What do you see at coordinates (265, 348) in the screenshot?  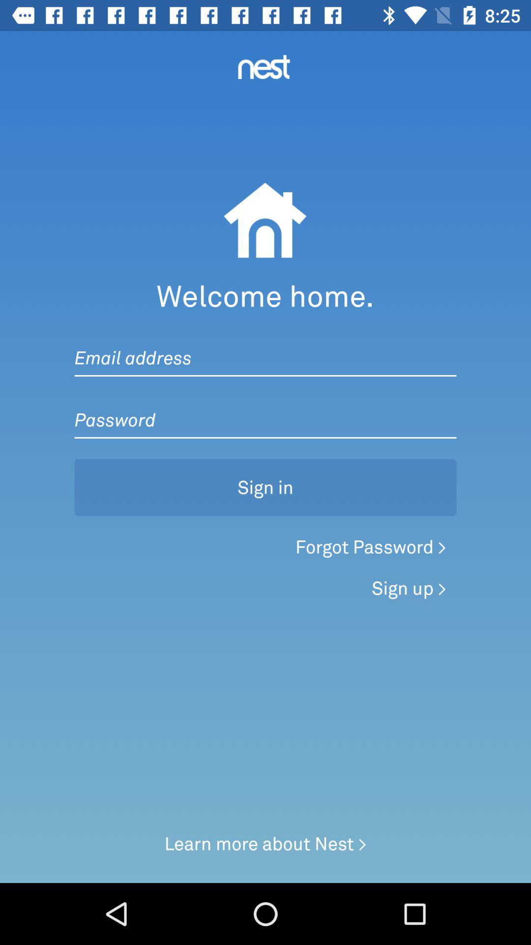 I see `select text field` at bounding box center [265, 348].